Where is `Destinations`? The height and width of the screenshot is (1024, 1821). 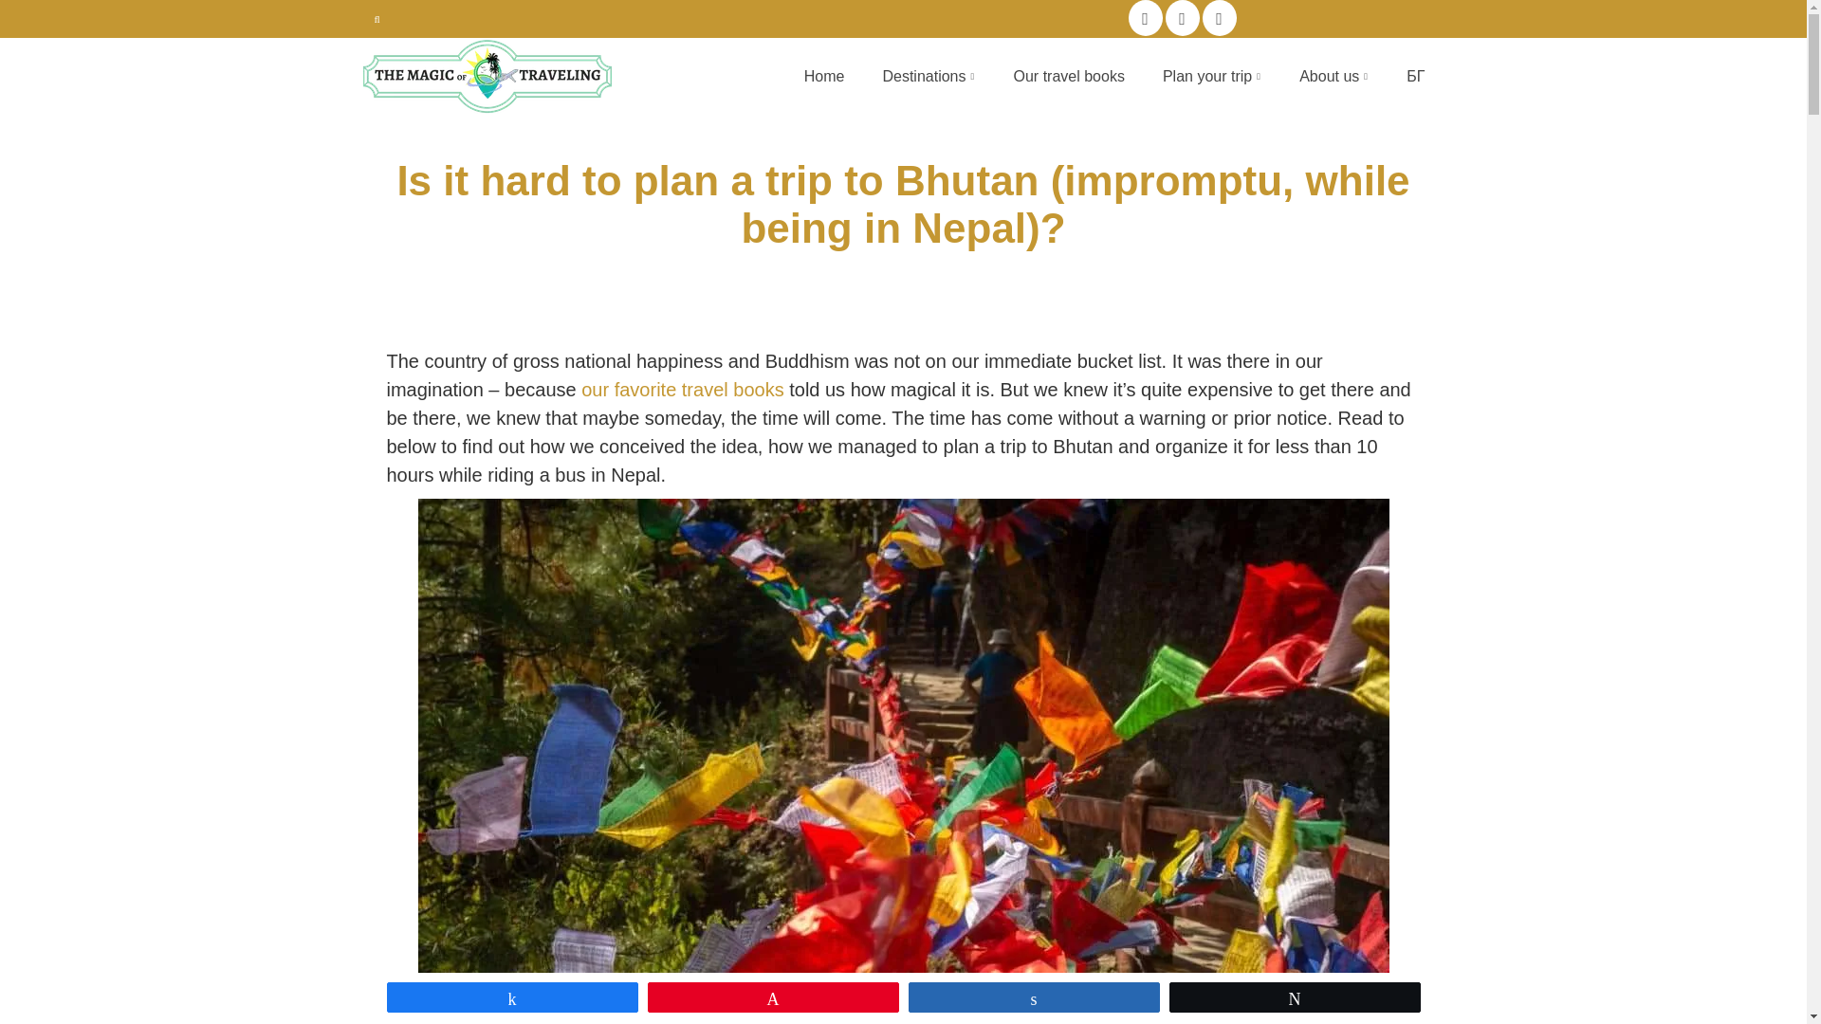
Destinations is located at coordinates (929, 76).